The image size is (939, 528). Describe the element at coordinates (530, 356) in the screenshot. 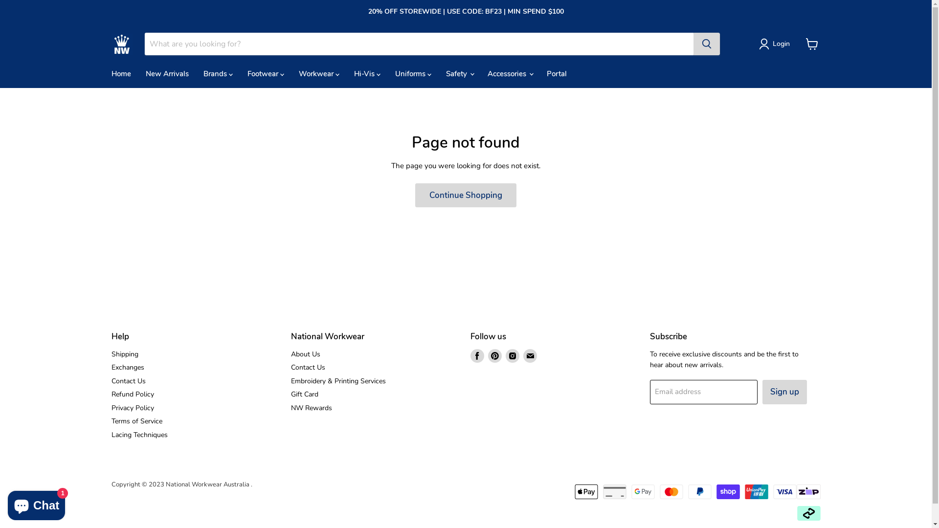

I see `Find us on Email` at that location.